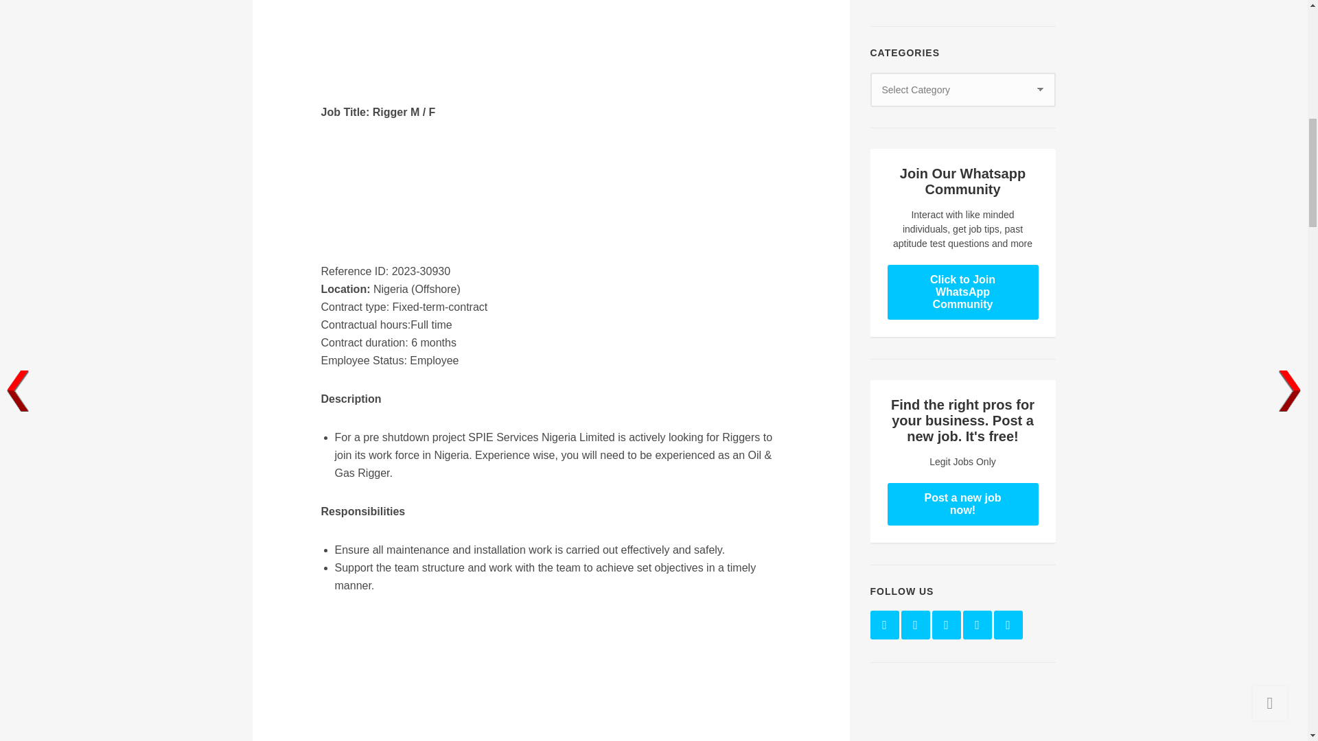  Describe the element at coordinates (976, 624) in the screenshot. I see `instagram` at that location.